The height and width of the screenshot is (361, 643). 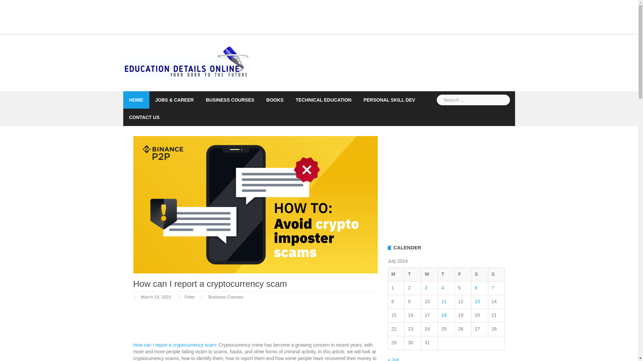 What do you see at coordinates (480, 275) in the screenshot?
I see `Saturday` at bounding box center [480, 275].